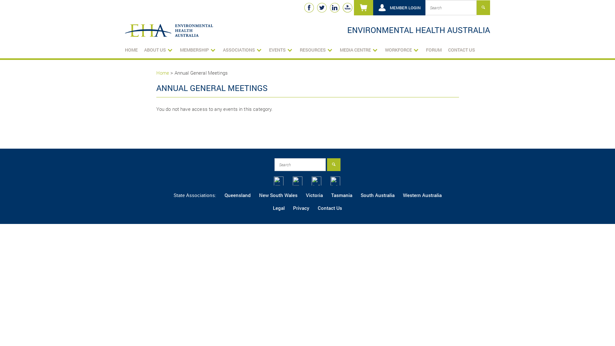 This screenshot has width=615, height=346. What do you see at coordinates (237, 195) in the screenshot?
I see `Queensland` at bounding box center [237, 195].